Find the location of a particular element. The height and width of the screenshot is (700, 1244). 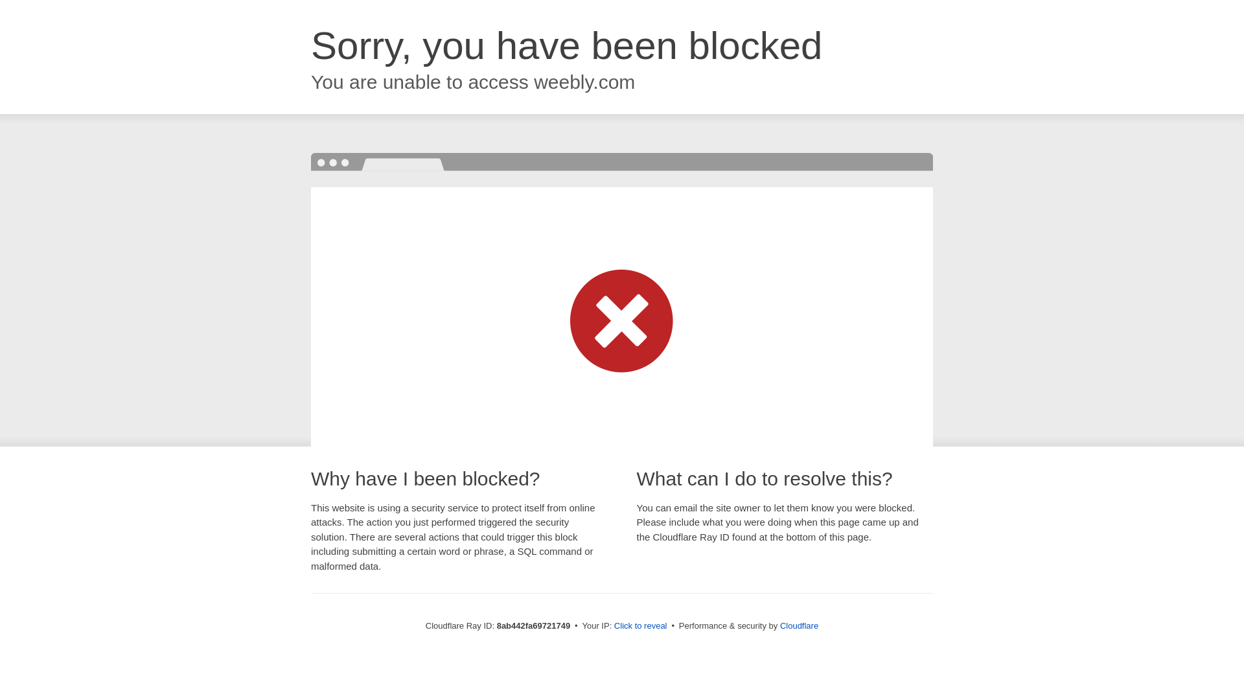

Cloudflare is located at coordinates (799, 625).